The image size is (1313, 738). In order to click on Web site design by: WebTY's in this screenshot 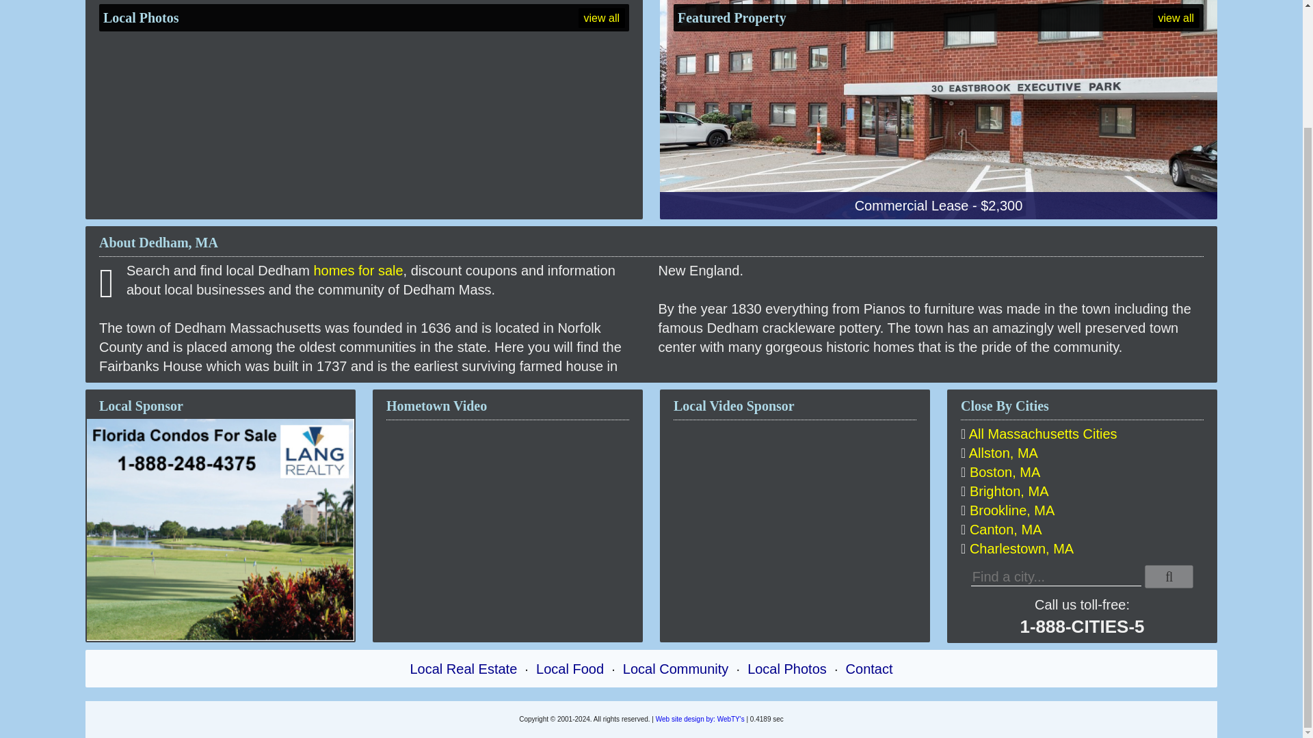, I will do `click(700, 719)`.